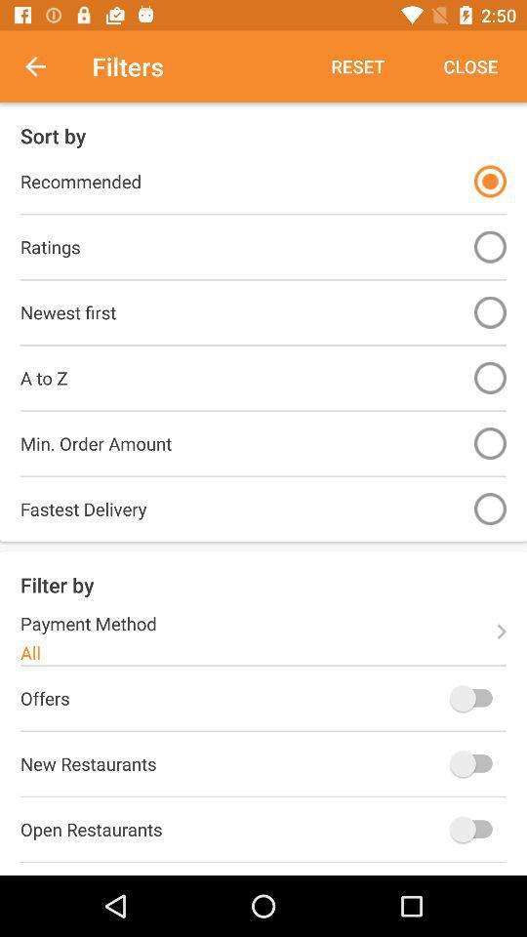  Describe the element at coordinates (476, 763) in the screenshot. I see `toggle new restaurants on` at that location.